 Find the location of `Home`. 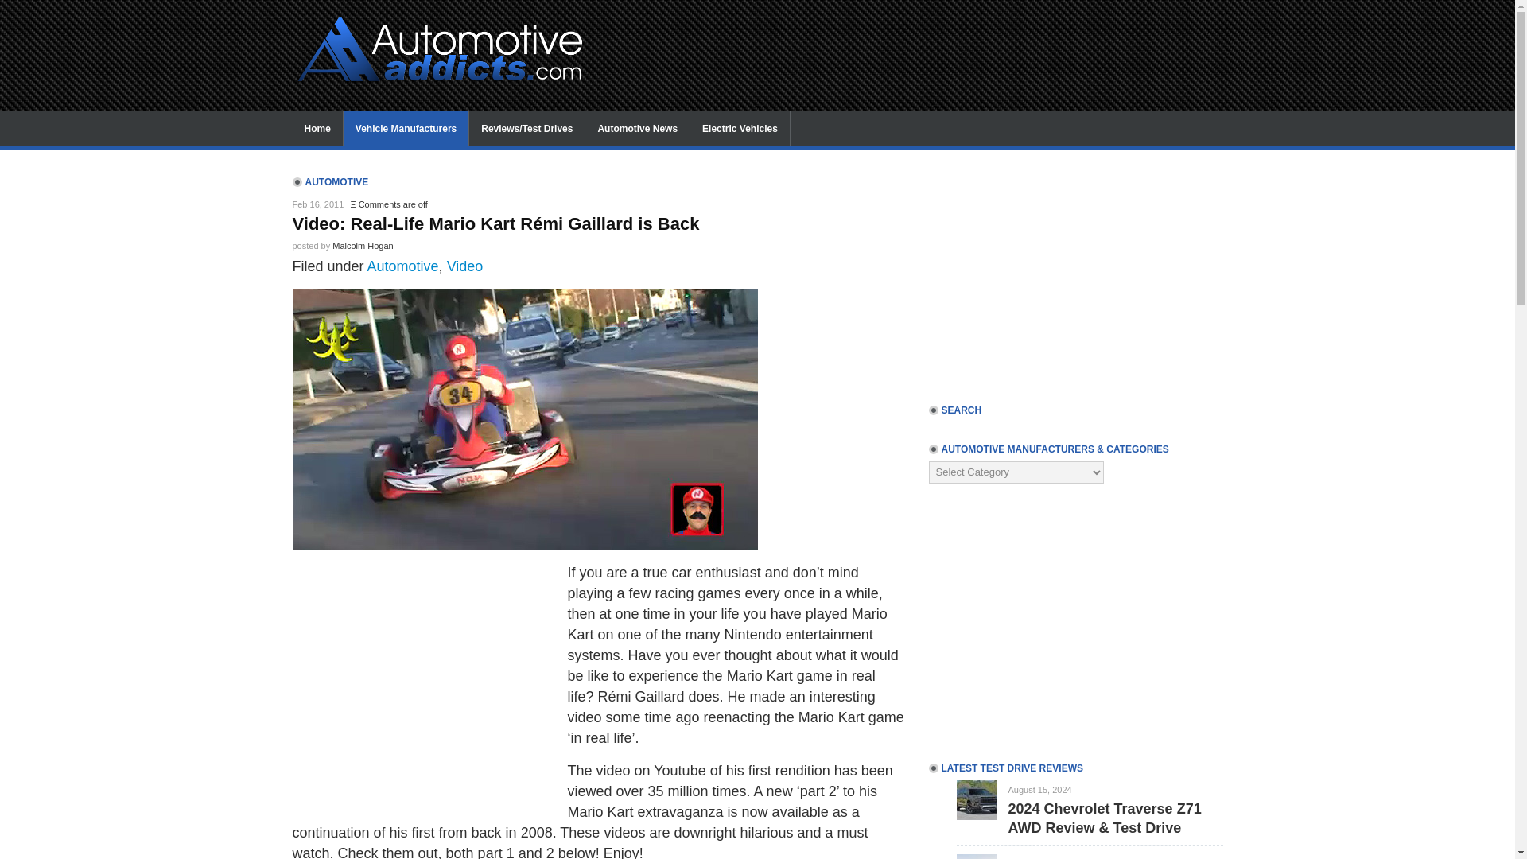

Home is located at coordinates (317, 129).